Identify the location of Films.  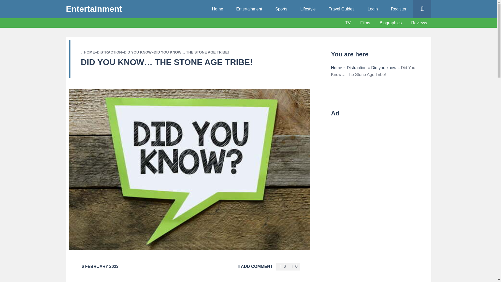
(365, 23).